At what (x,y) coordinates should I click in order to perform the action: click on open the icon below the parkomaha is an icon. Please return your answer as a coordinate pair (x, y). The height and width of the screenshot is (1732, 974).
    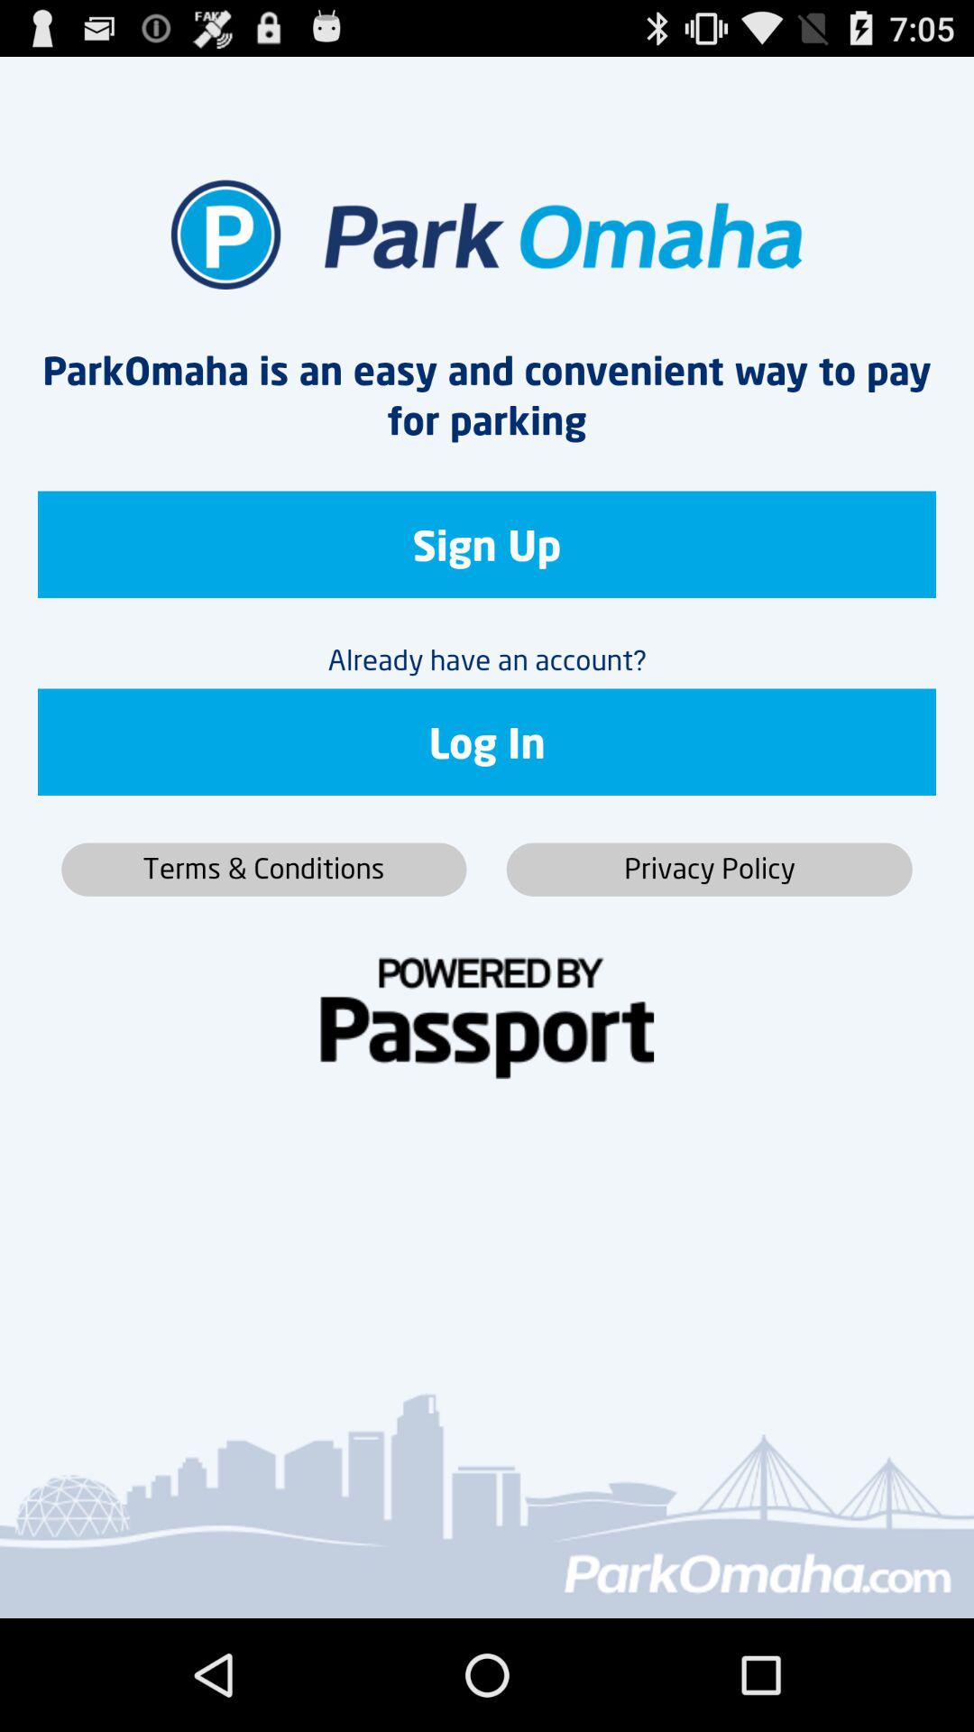
    Looking at the image, I should click on (487, 545).